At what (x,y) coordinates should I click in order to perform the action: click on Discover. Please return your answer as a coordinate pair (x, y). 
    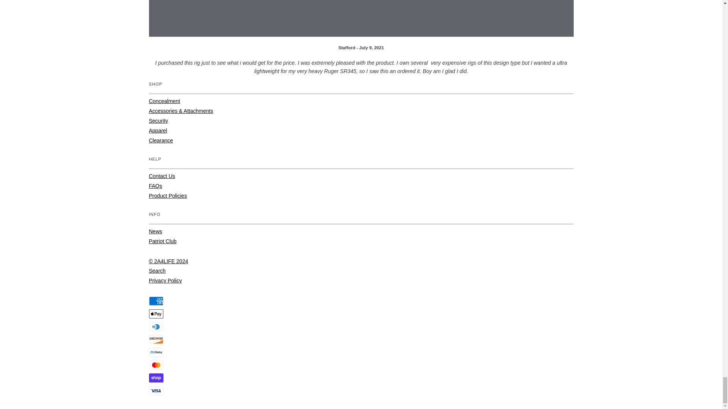
    Looking at the image, I should click on (155, 339).